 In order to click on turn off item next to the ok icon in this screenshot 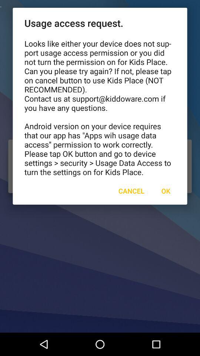, I will do `click(131, 191)`.